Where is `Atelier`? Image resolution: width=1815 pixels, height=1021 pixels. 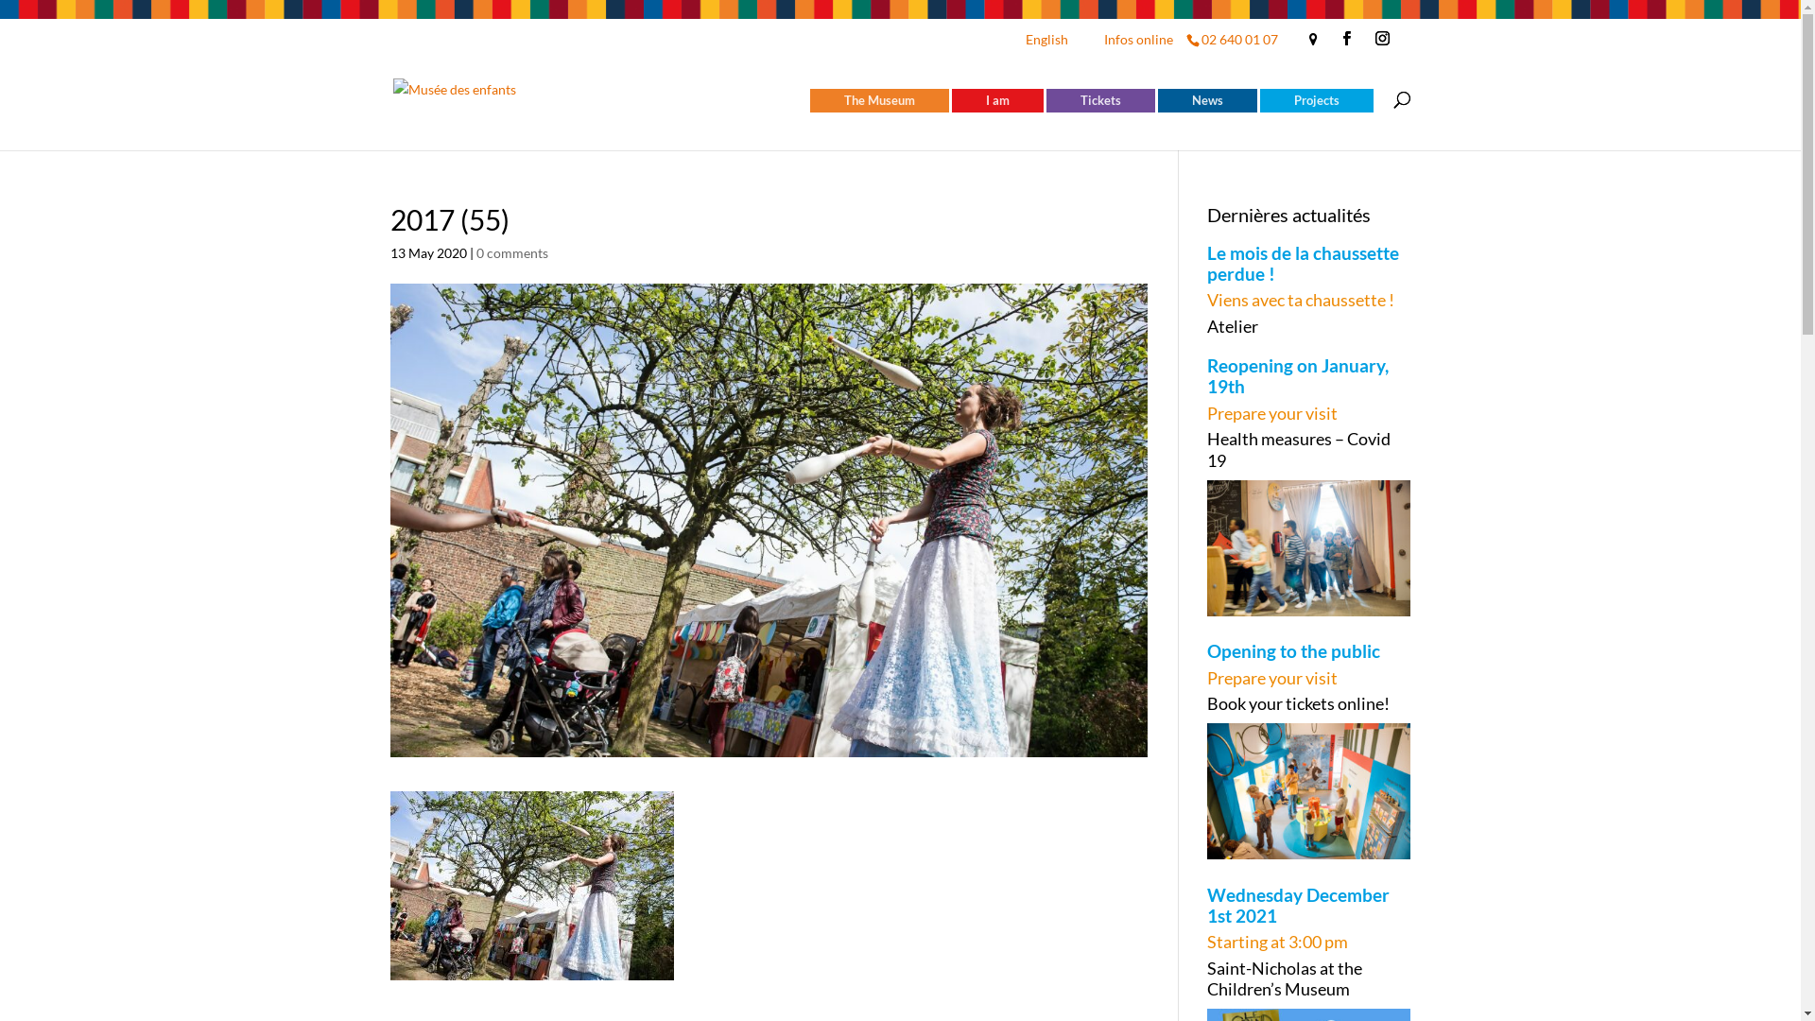 Atelier is located at coordinates (1309, 326).